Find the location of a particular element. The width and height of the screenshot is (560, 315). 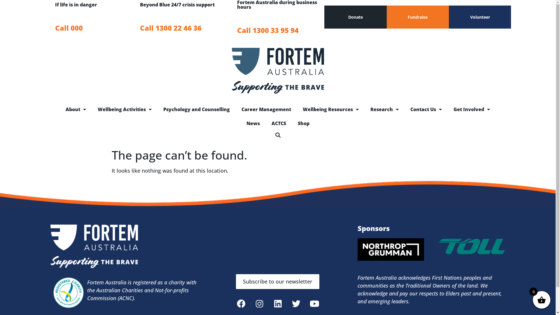

Wellbeing Resources is located at coordinates (331, 109).